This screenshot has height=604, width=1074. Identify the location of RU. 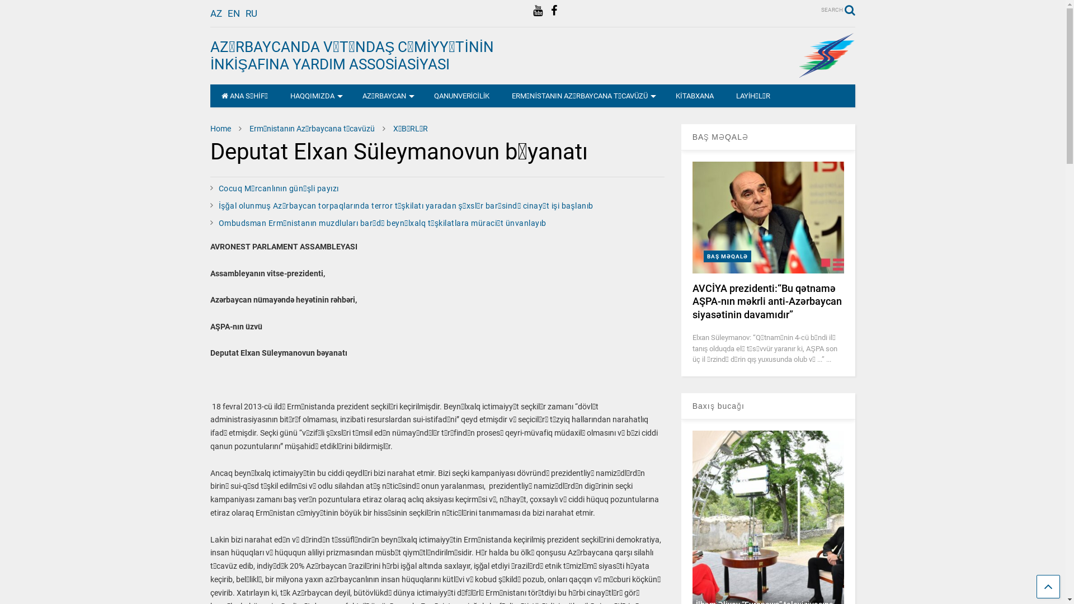
(252, 13).